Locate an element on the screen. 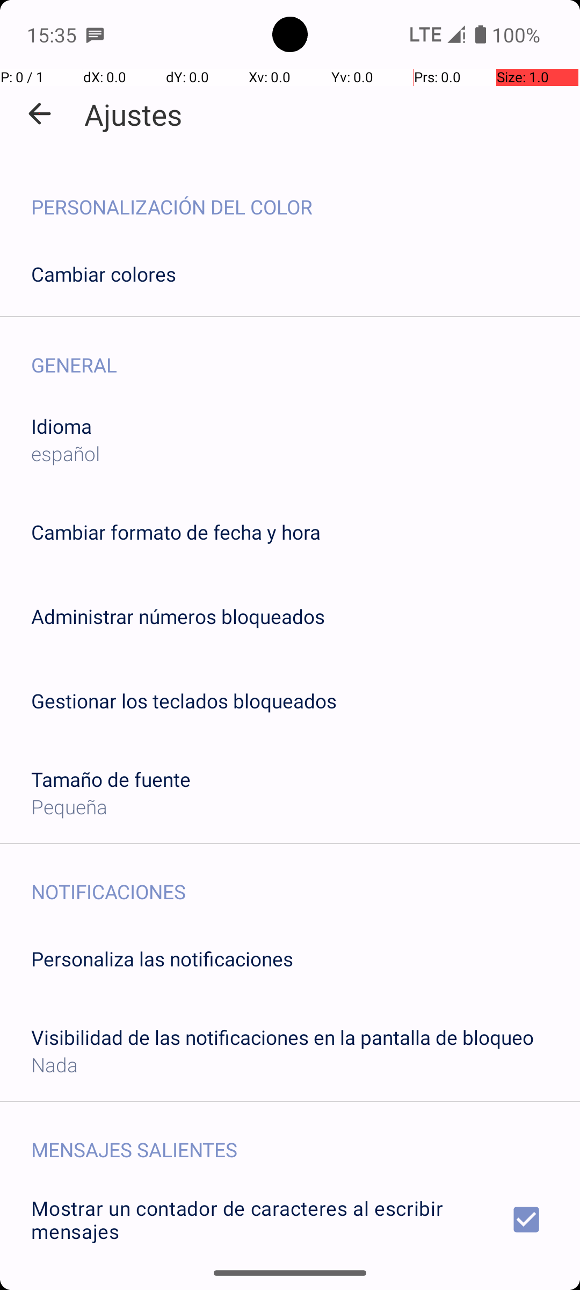 This screenshot has height=1290, width=580. Administrar números bloqueados is located at coordinates (178, 616).